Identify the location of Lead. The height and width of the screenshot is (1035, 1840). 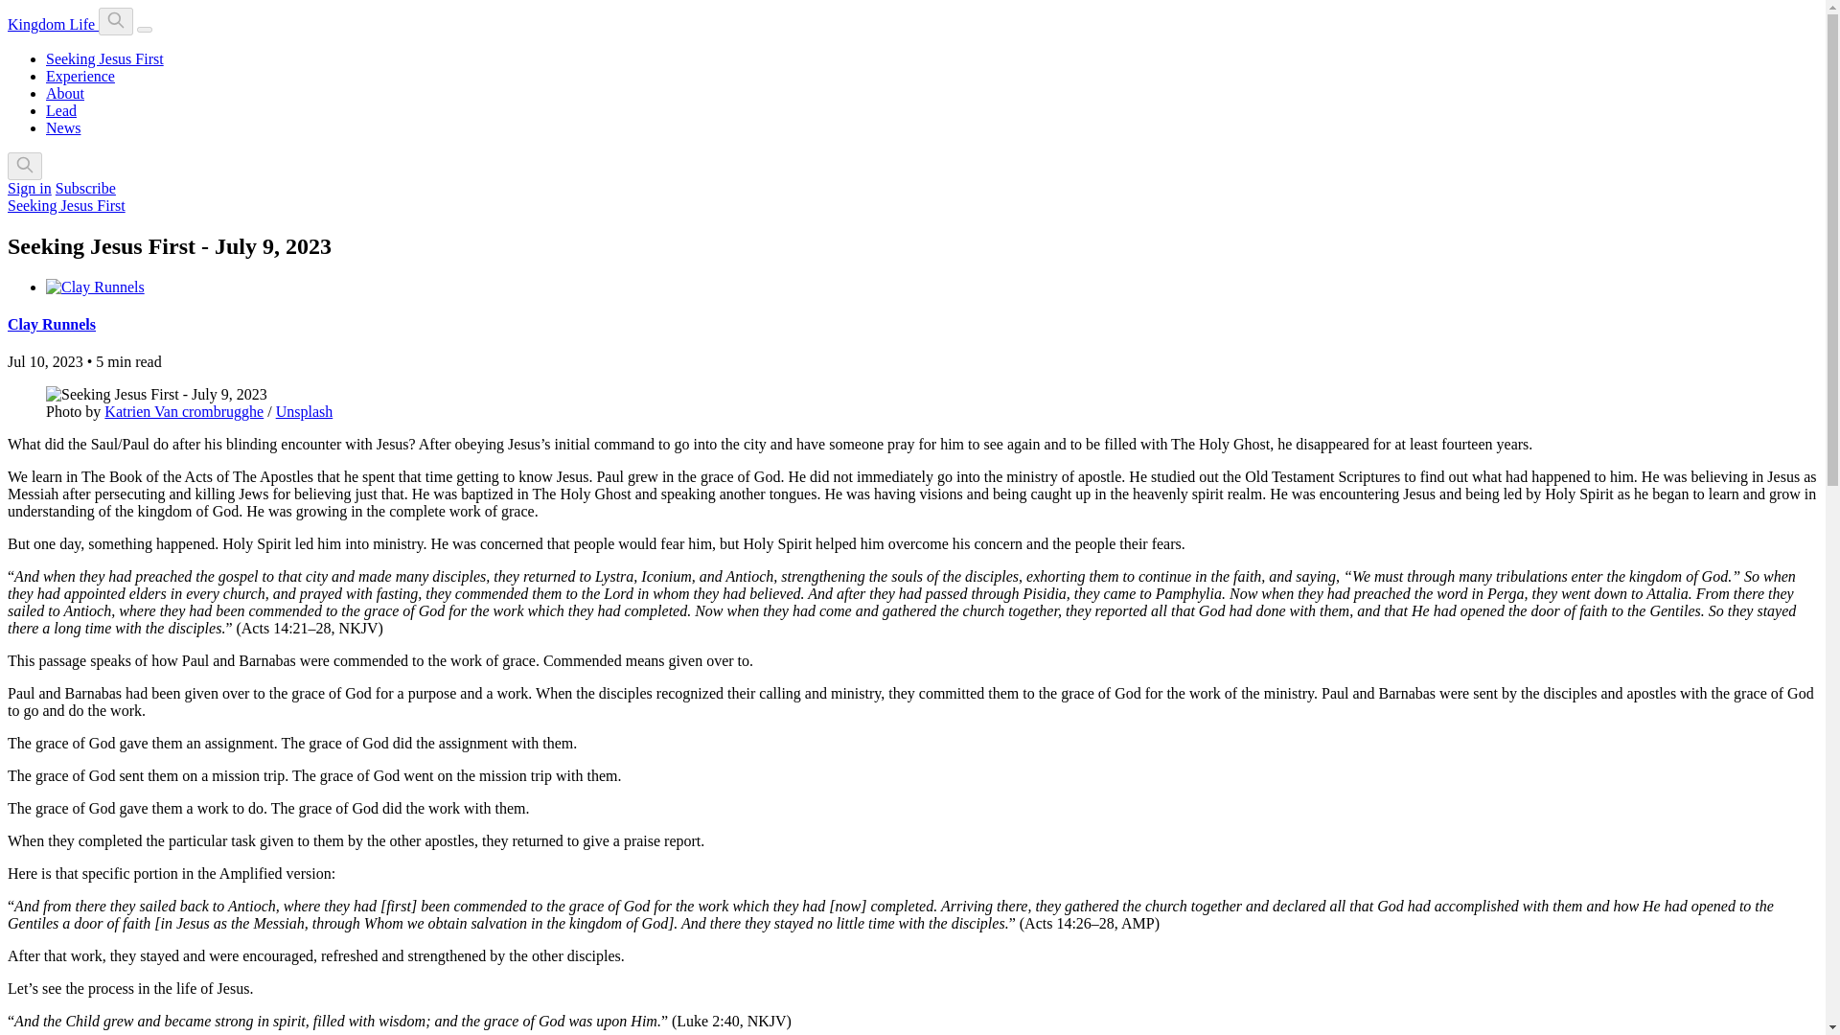
(61, 110).